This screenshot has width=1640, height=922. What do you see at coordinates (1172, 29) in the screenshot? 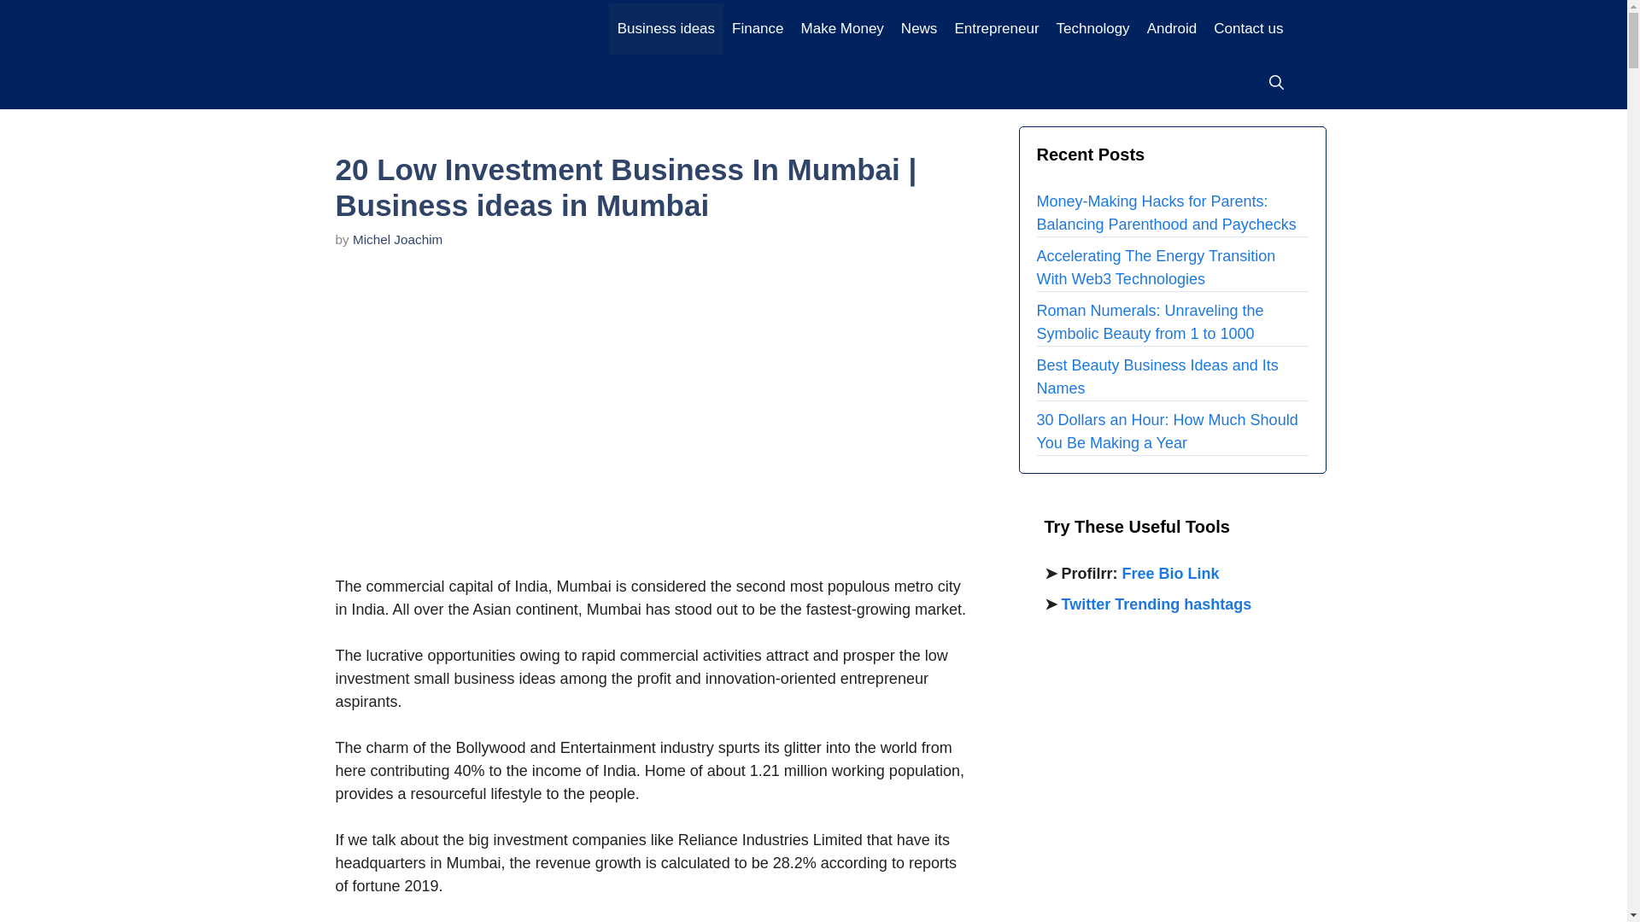
I see `Android` at bounding box center [1172, 29].